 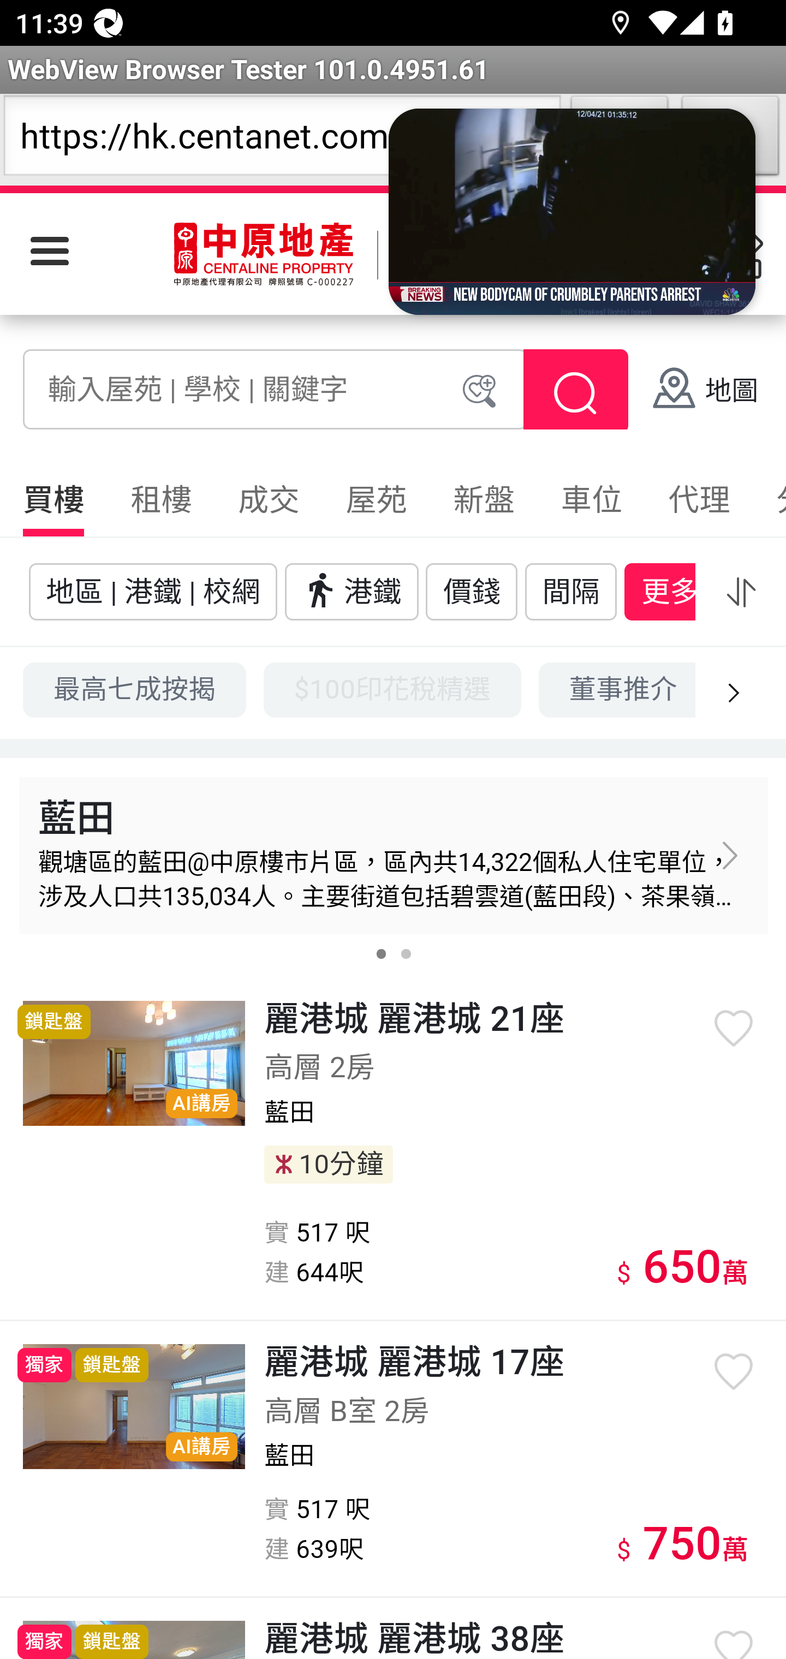 I want to click on , so click(x=741, y=591).